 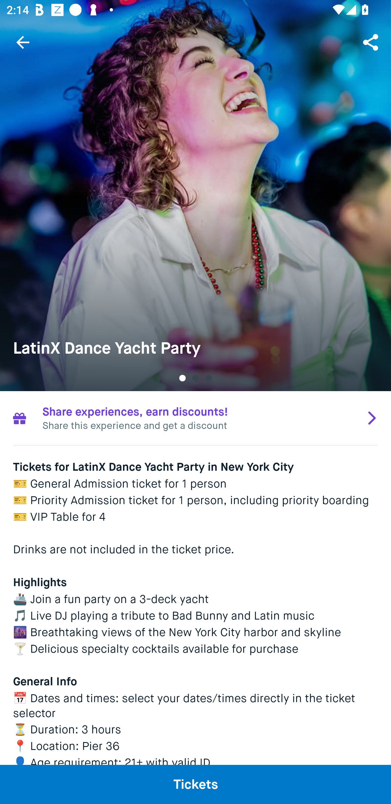 What do you see at coordinates (371, 42) in the screenshot?
I see `Share` at bounding box center [371, 42].